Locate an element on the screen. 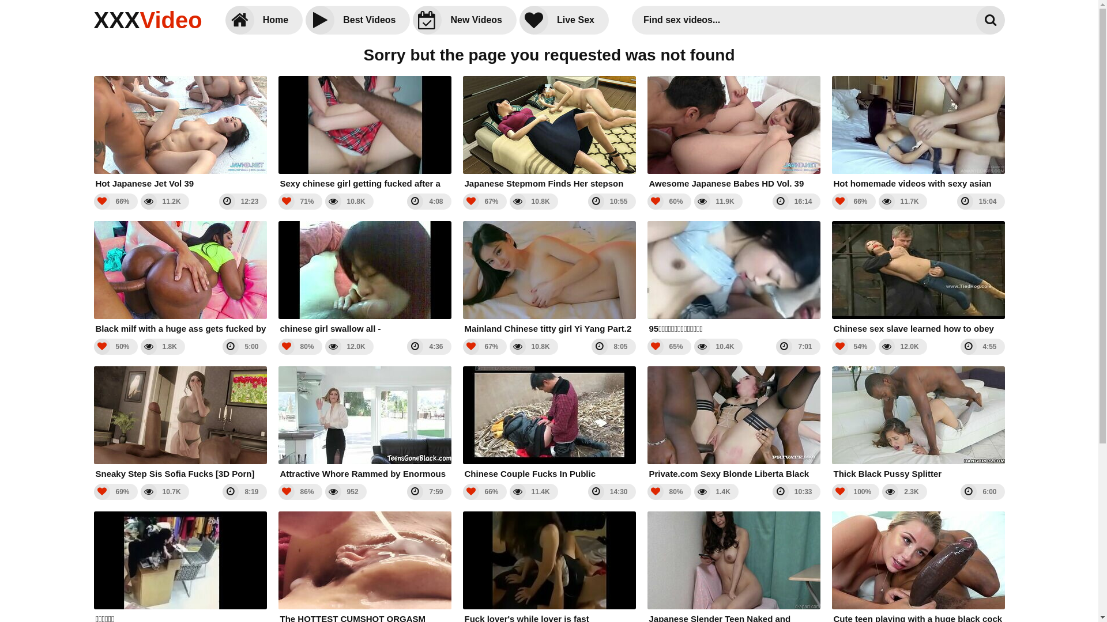 The height and width of the screenshot is (622, 1107). Sexy chinese girl getting fucked after a party is located at coordinates (364, 132).